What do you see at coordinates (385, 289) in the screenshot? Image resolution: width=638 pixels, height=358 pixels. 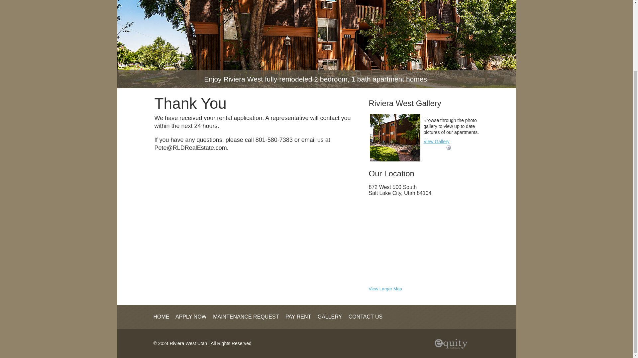 I see `View Larger Map` at bounding box center [385, 289].